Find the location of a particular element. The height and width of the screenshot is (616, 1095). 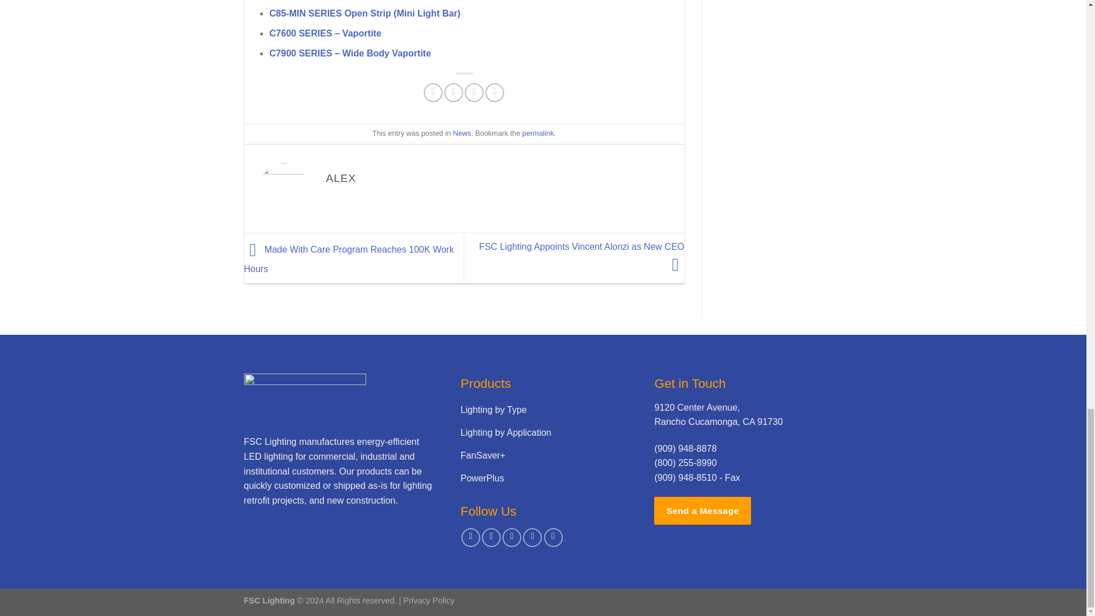

Follow on Facebook is located at coordinates (471, 537).